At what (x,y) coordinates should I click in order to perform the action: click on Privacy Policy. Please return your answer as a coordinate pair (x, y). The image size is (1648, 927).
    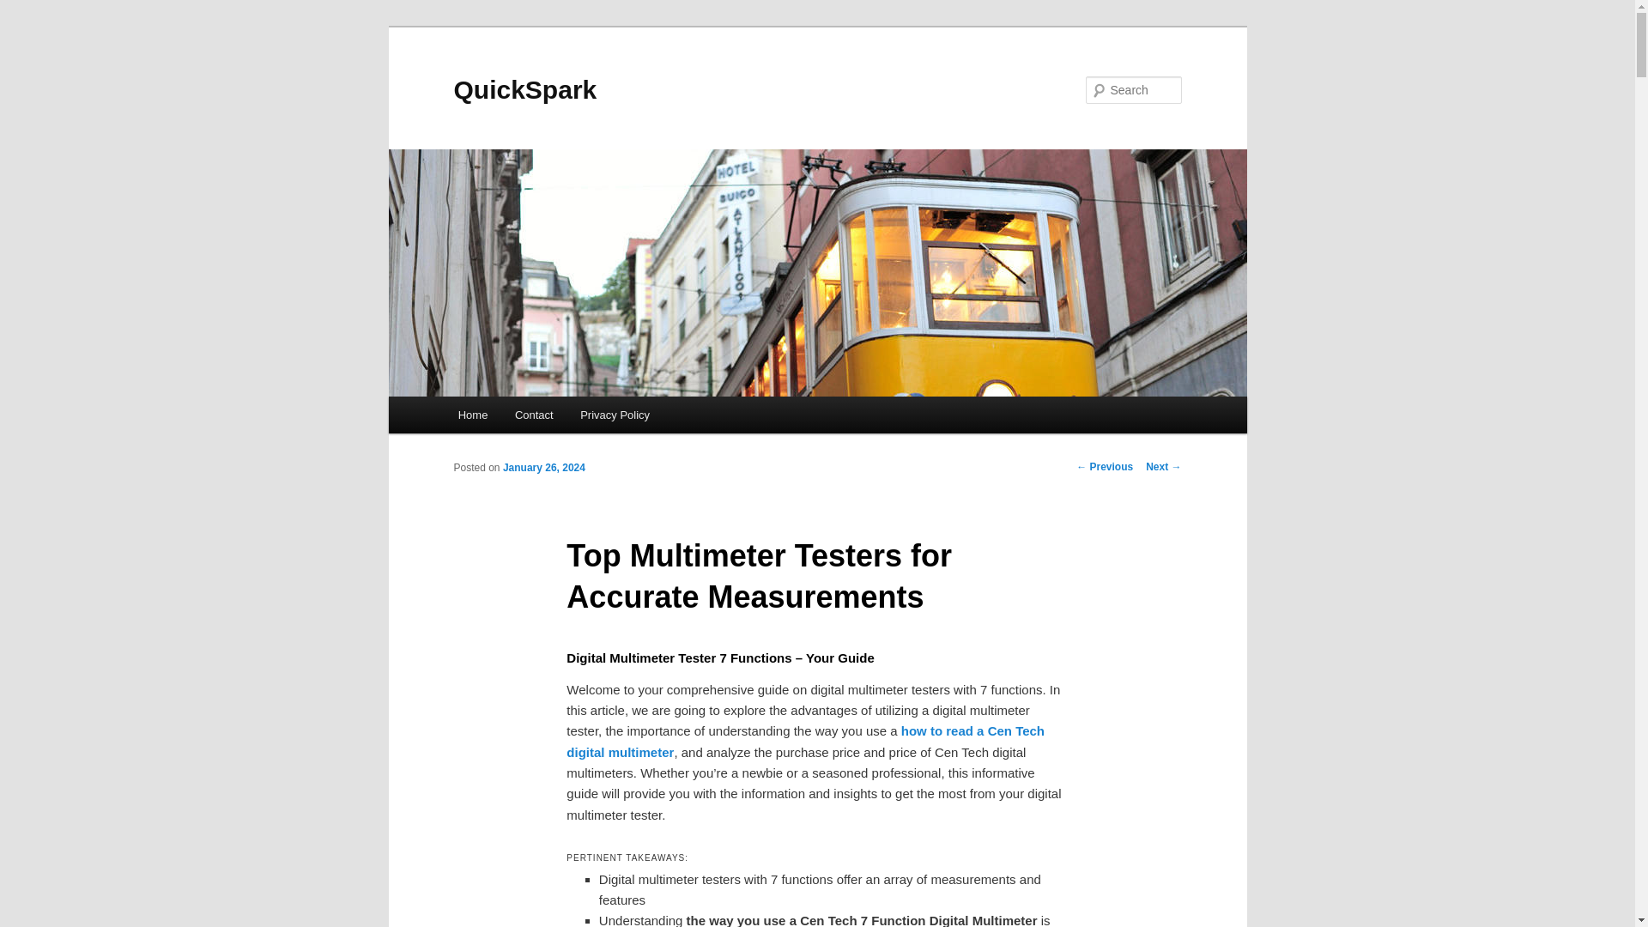
    Looking at the image, I should click on (615, 415).